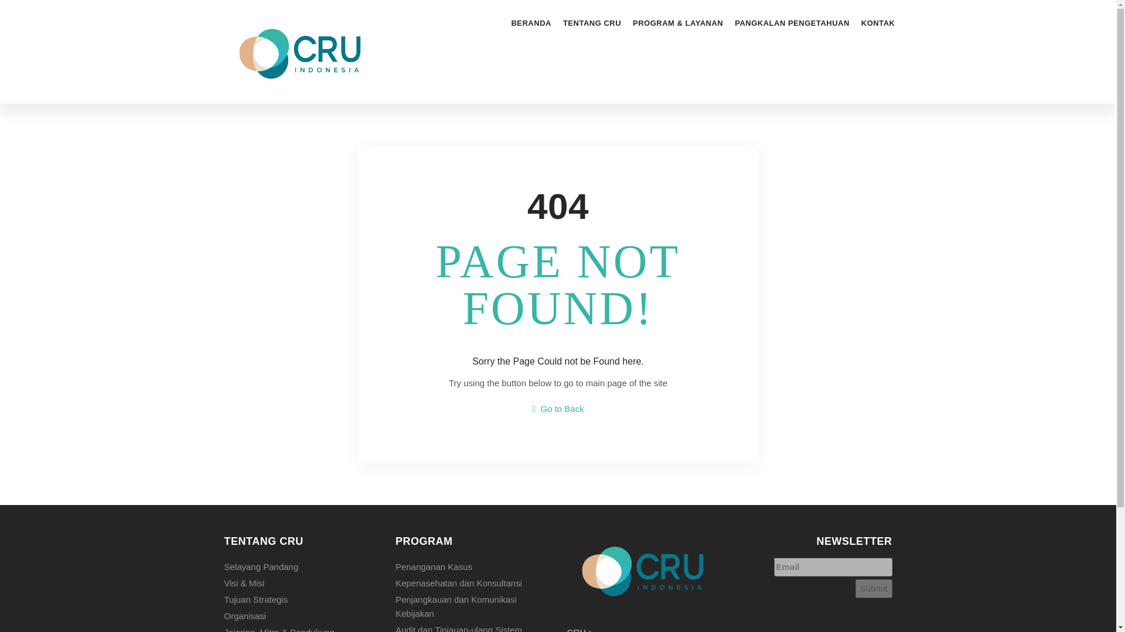 This screenshot has height=632, width=1125. I want to click on KONTAK, so click(878, 23).